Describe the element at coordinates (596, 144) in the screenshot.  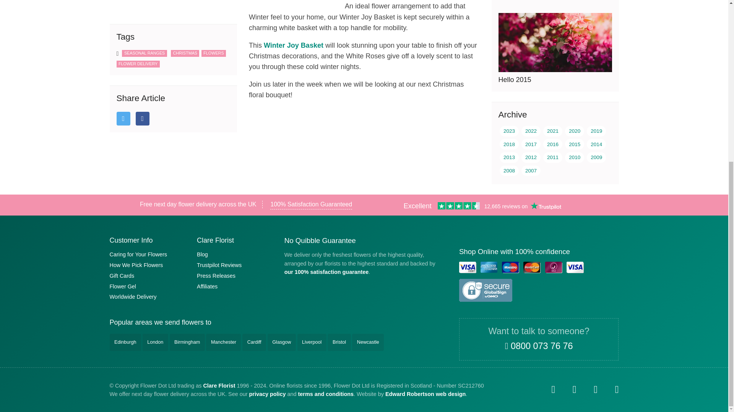
I see `Show posts from 2014` at that location.